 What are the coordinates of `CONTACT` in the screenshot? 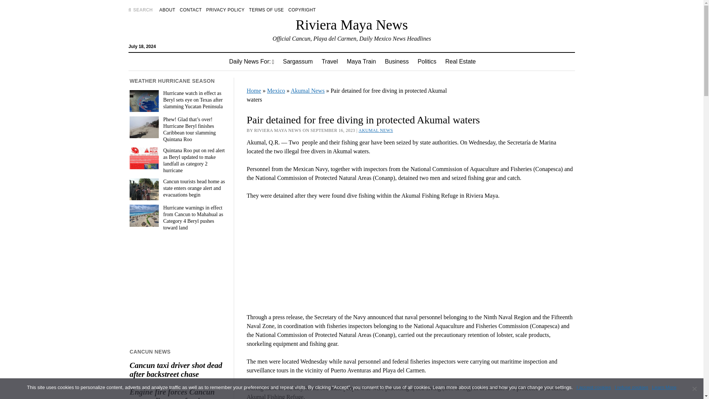 It's located at (191, 10).